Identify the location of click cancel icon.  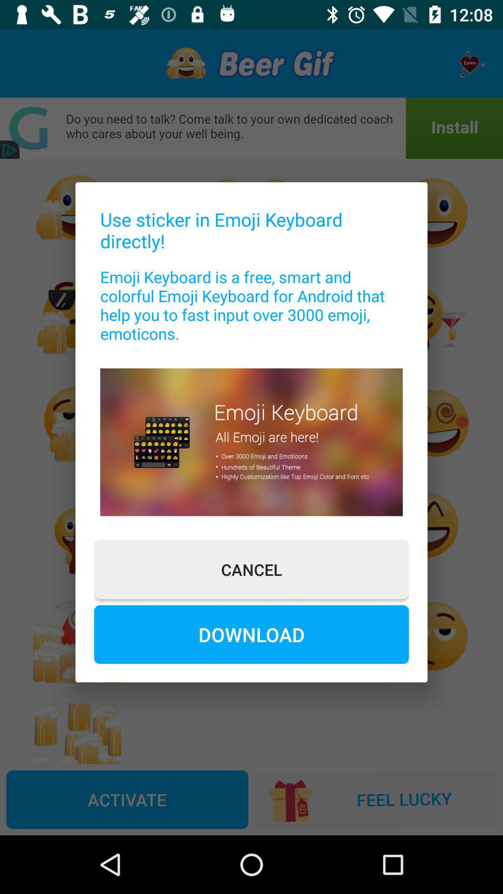
(251, 569).